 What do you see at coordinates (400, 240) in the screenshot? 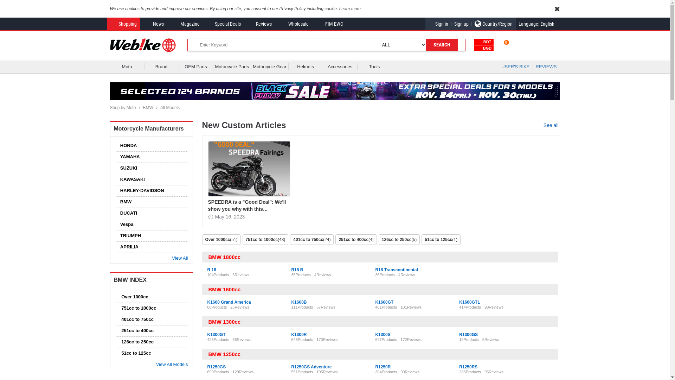
I see `126cc to 250cc(5)` at bounding box center [400, 240].